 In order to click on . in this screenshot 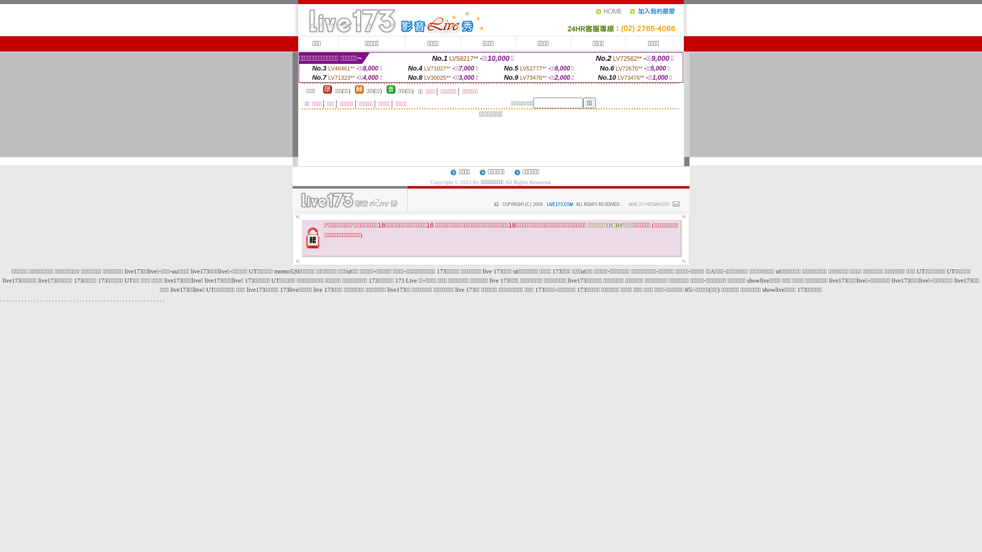, I will do `click(38, 300)`.